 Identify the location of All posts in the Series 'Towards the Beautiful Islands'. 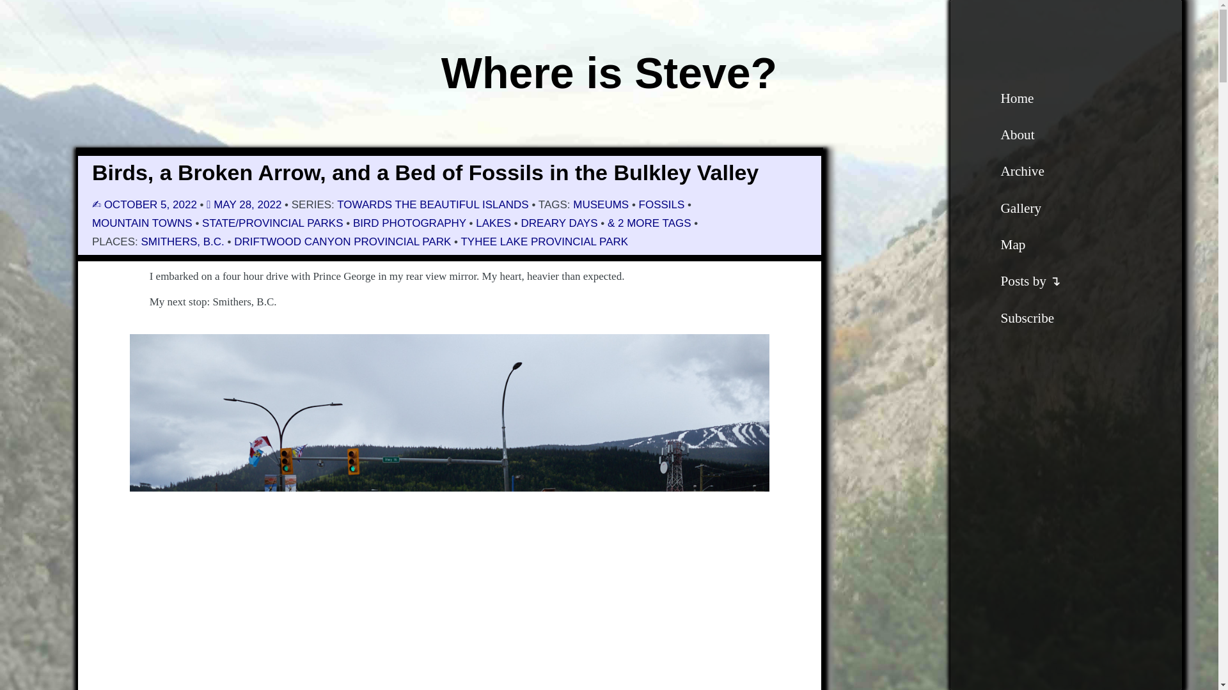
(432, 204).